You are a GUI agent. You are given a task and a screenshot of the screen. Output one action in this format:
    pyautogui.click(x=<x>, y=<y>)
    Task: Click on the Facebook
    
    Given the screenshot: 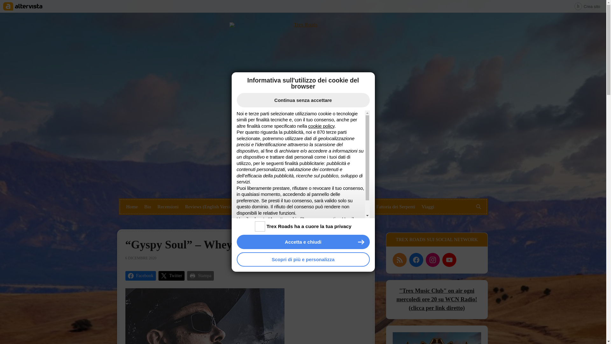 What is the action you would take?
    pyautogui.click(x=294, y=188)
    